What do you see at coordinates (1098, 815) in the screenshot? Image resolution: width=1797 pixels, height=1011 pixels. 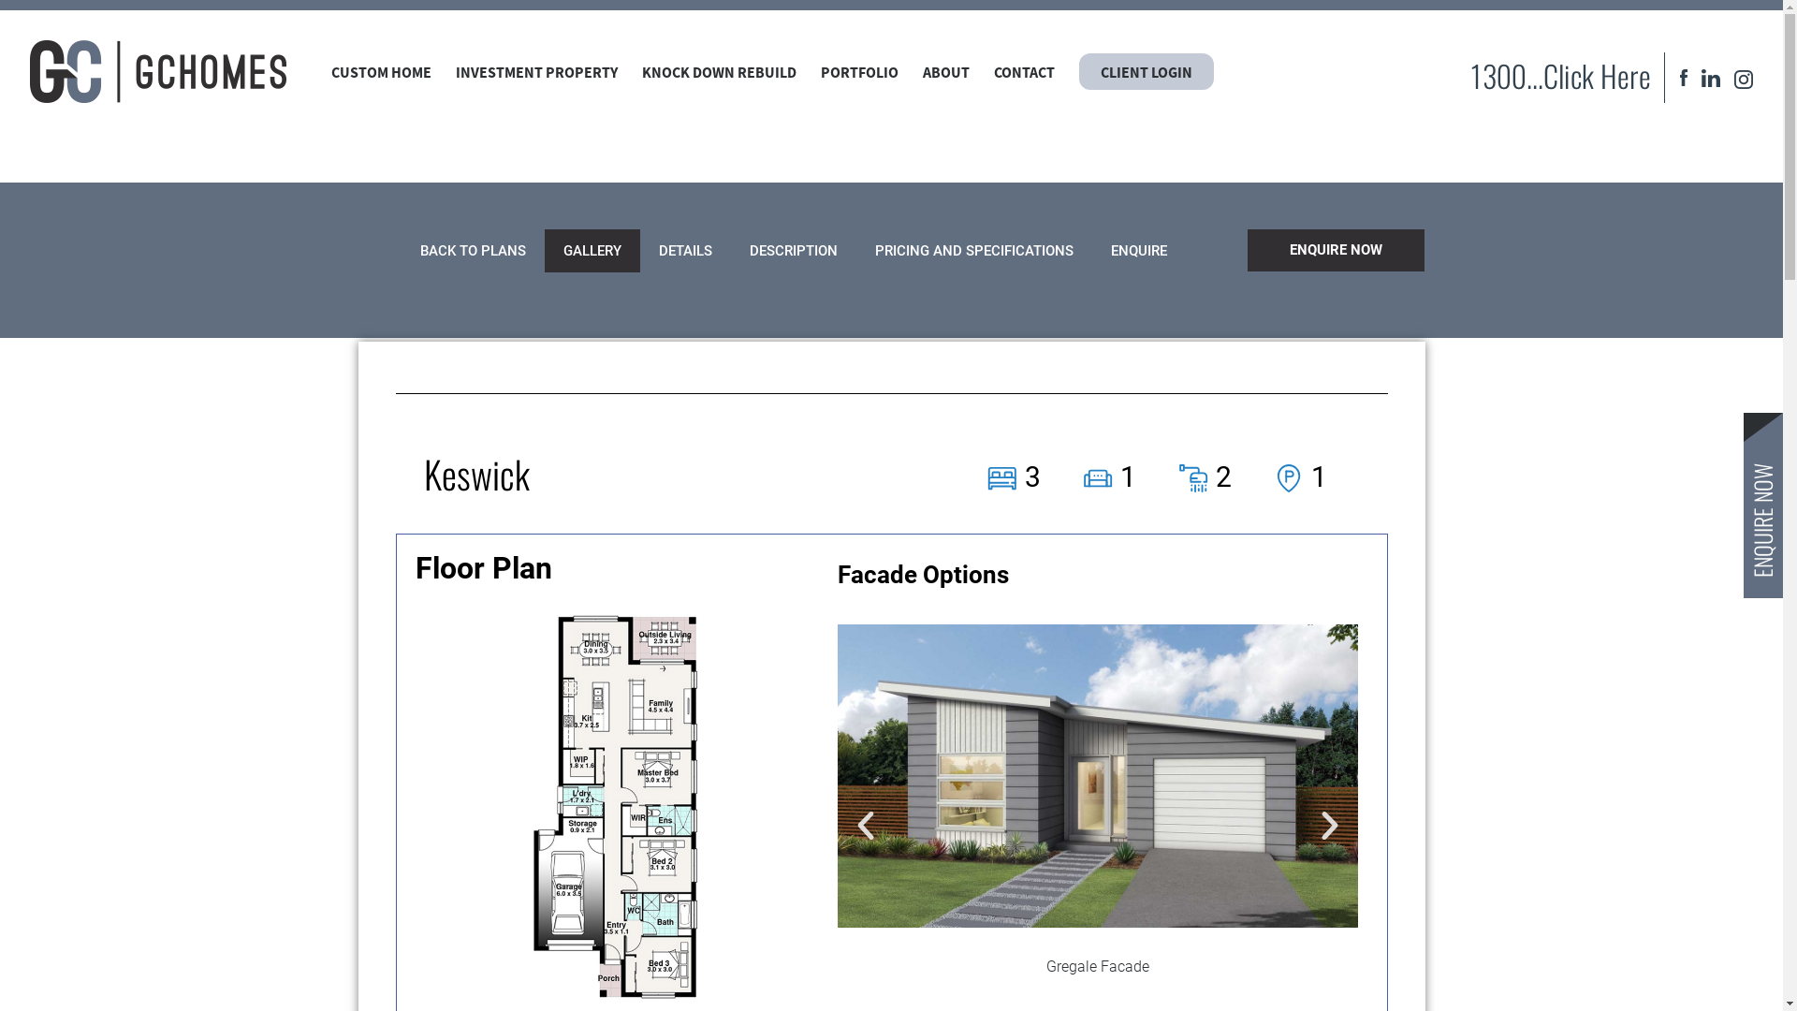 I see `Gregale Facade` at bounding box center [1098, 815].